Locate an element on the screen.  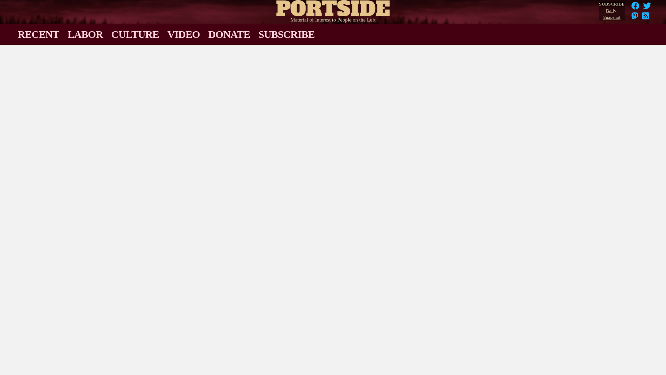
Follow Portside on Twitter is located at coordinates (635, 8).